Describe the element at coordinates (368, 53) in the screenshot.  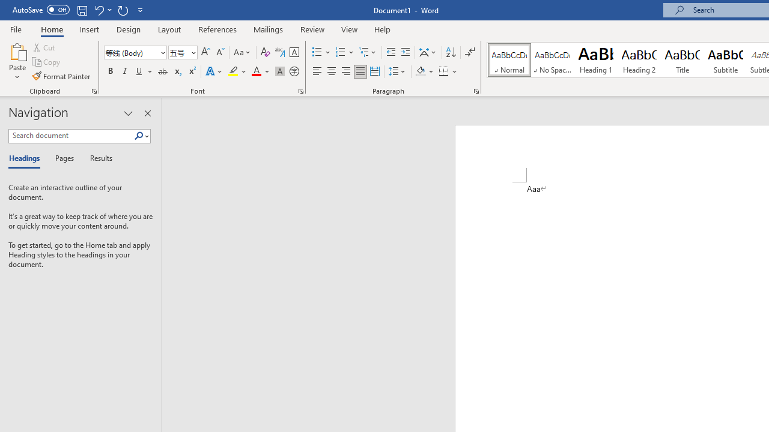
I see `Multilevel List` at that location.